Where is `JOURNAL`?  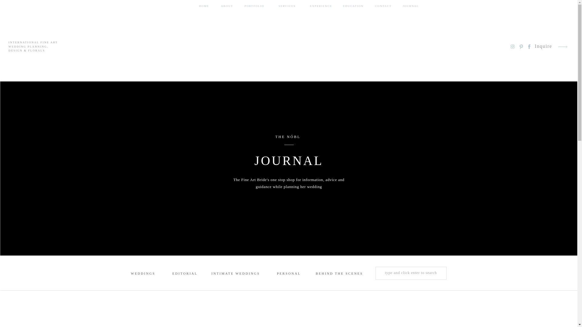 JOURNAL is located at coordinates (411, 6).